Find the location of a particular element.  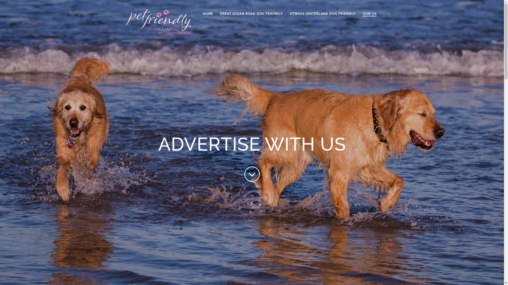

GREAT OCEAN ROAD DOG FRIENDLY is located at coordinates (251, 18).